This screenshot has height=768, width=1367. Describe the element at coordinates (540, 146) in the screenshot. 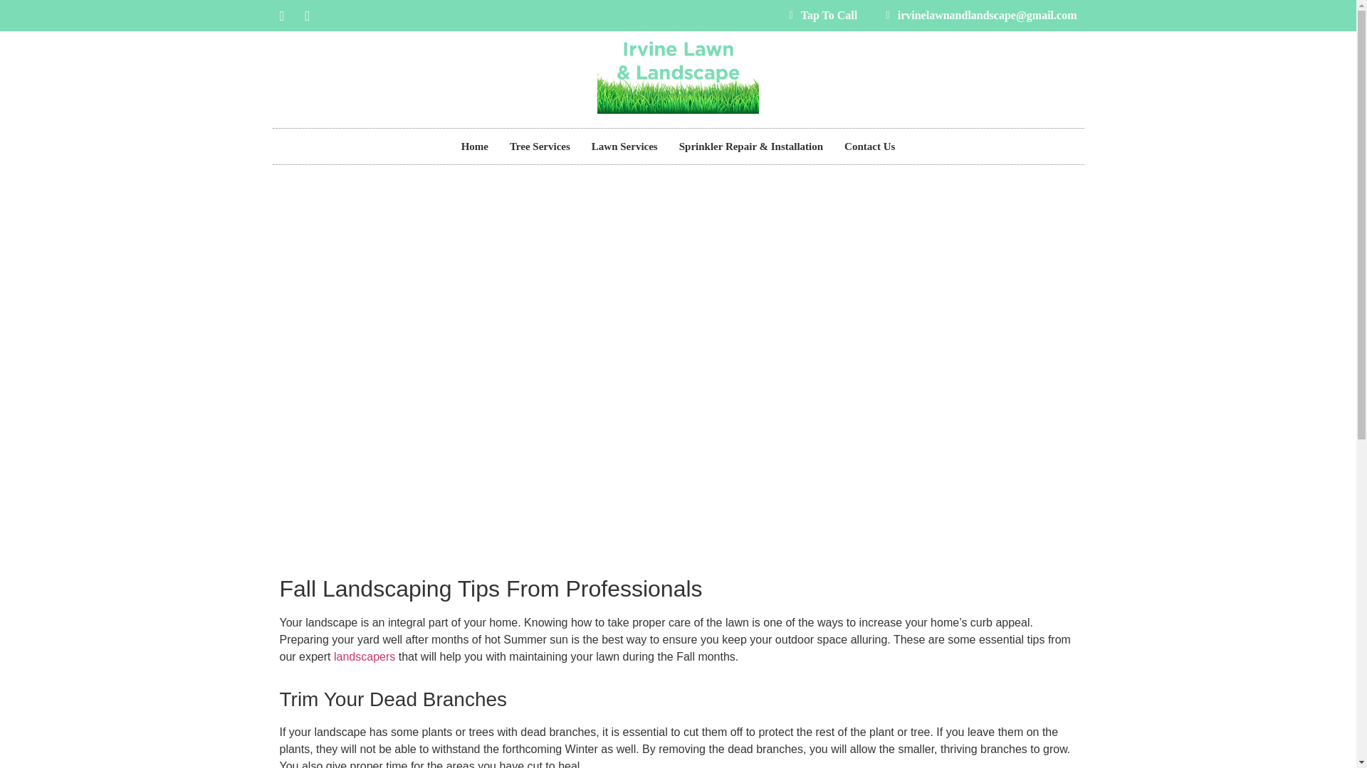

I see `Tree Services` at that location.